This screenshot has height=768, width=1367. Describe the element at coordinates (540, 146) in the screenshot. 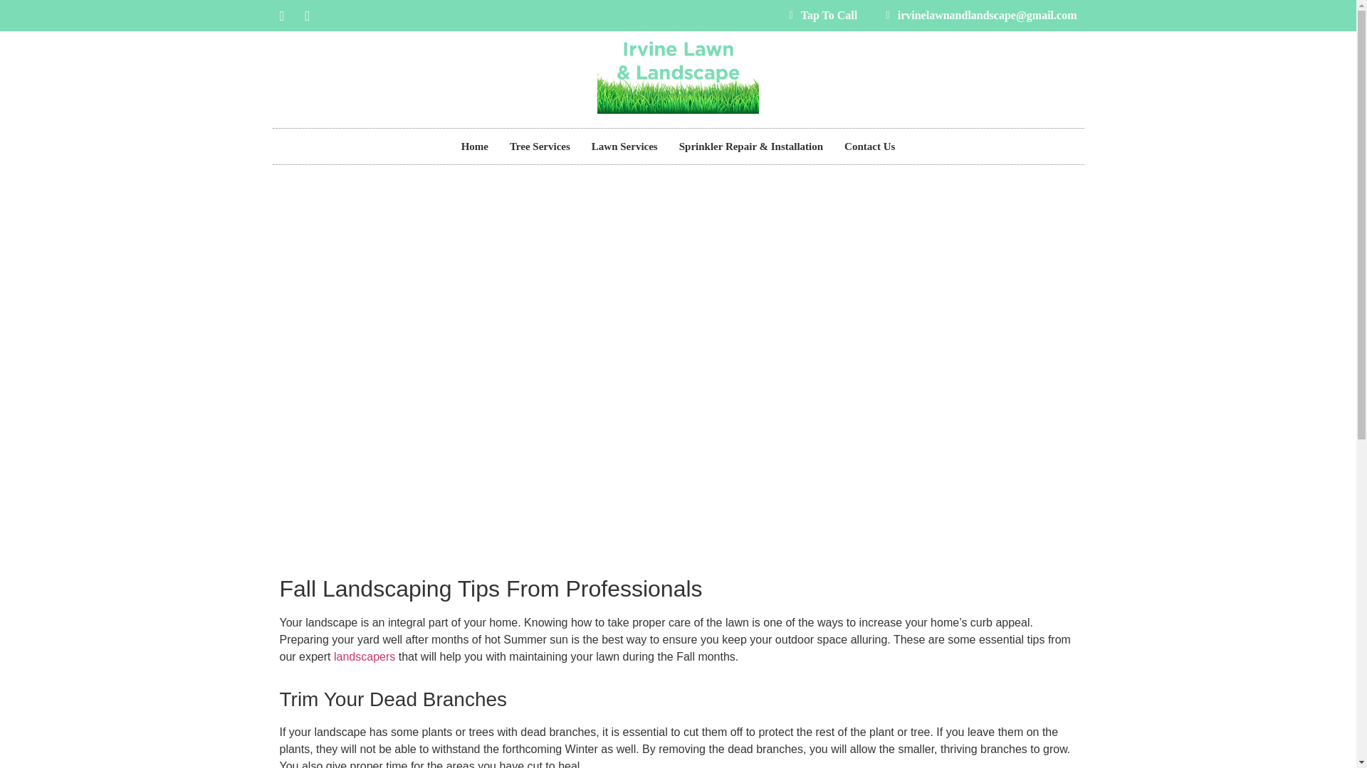

I see `Tree Services` at that location.